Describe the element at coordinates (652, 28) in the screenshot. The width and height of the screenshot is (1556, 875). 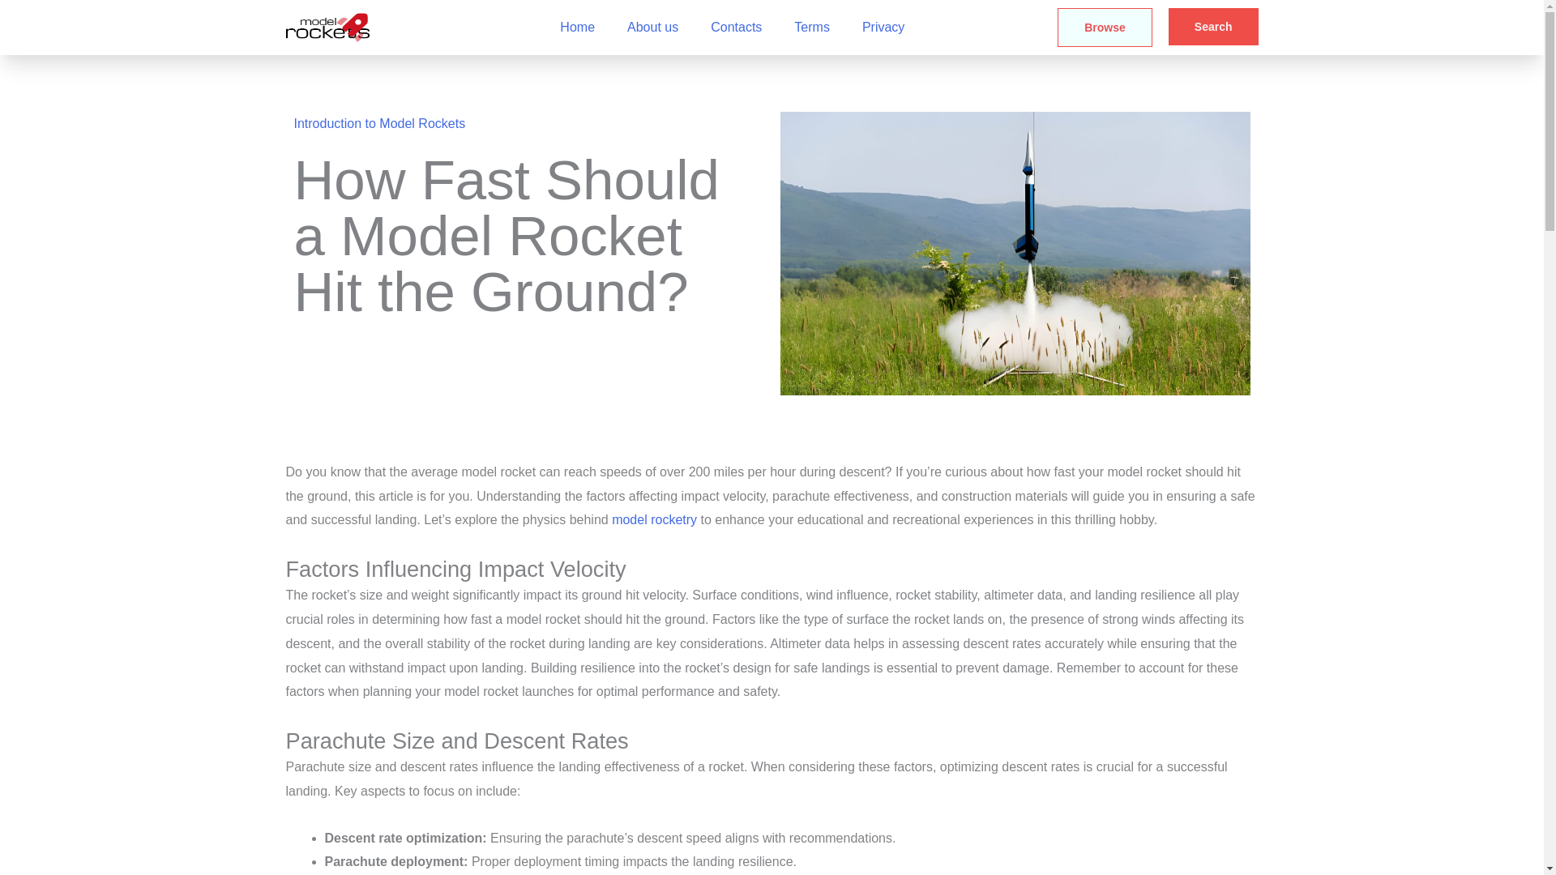
I see `About us` at that location.